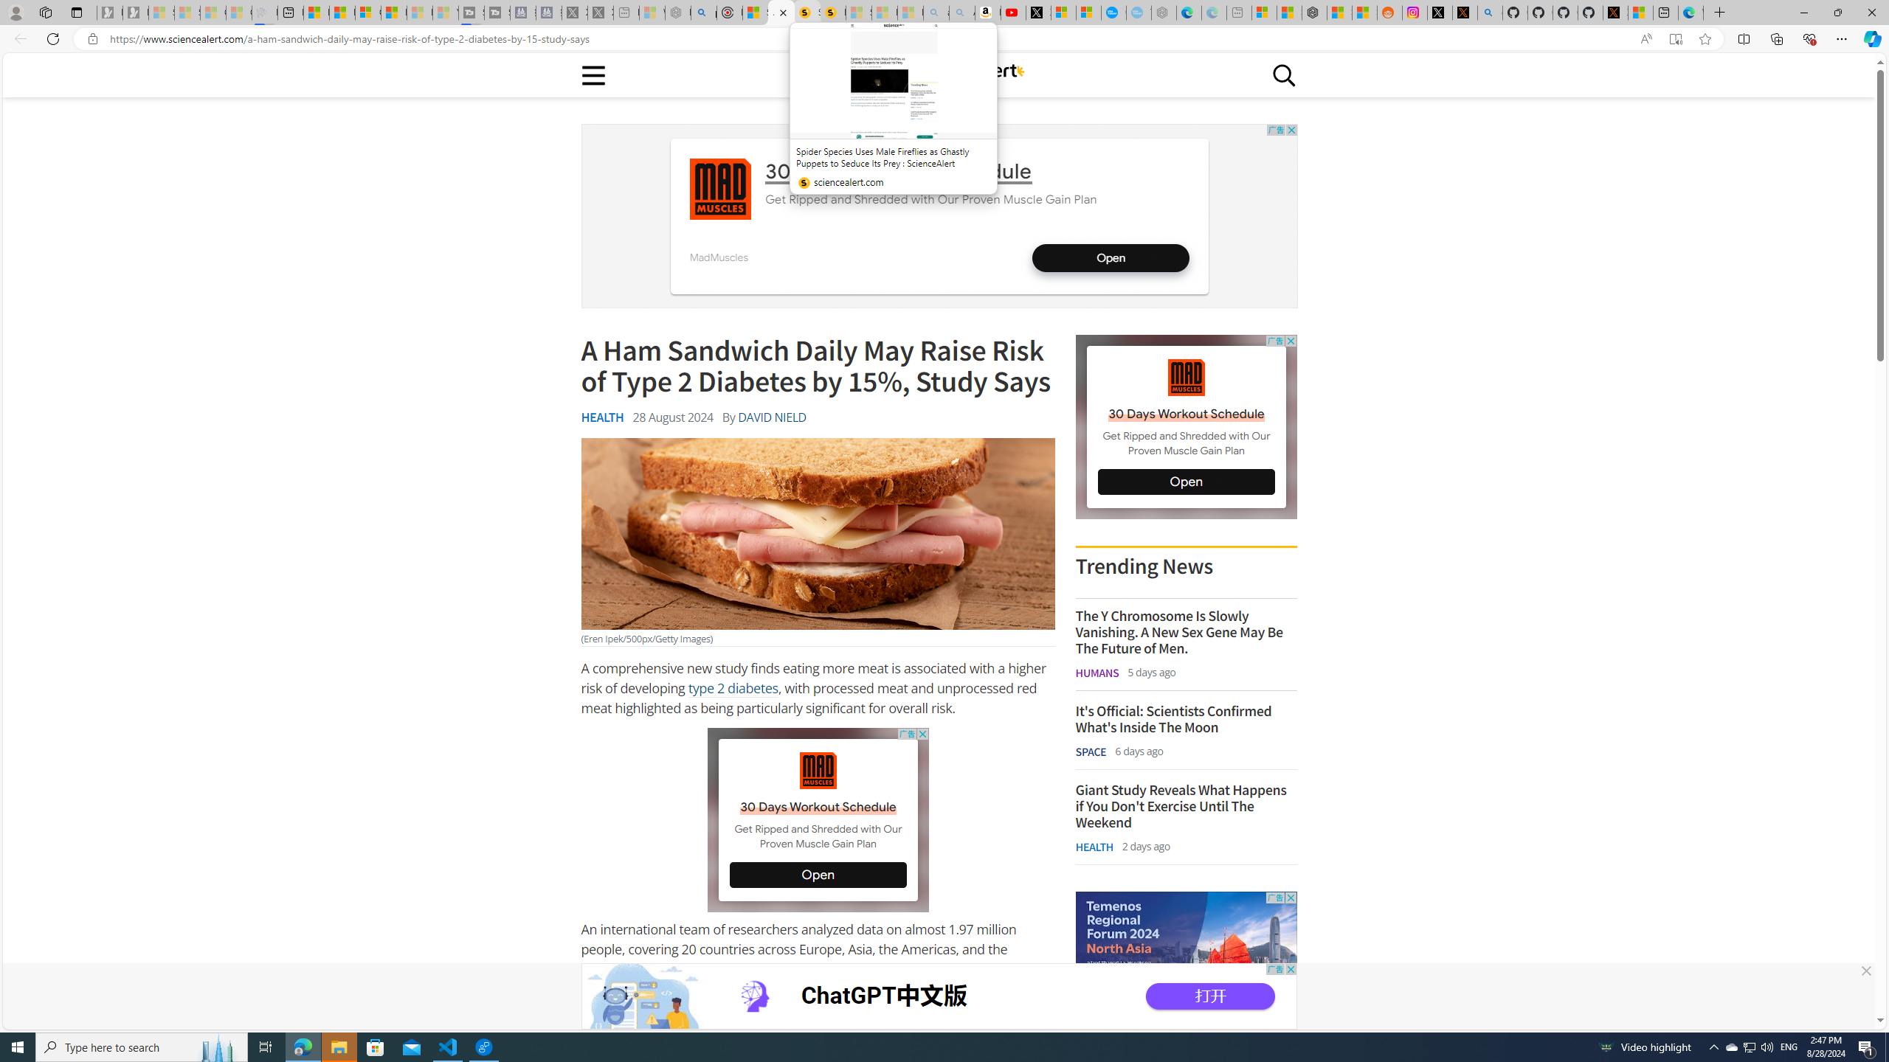  Describe the element at coordinates (1091, 751) in the screenshot. I see `SPACE` at that location.